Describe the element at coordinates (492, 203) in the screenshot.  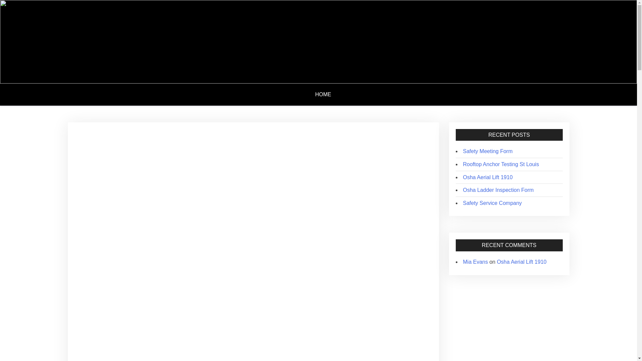
I see `Safety Service Company` at that location.